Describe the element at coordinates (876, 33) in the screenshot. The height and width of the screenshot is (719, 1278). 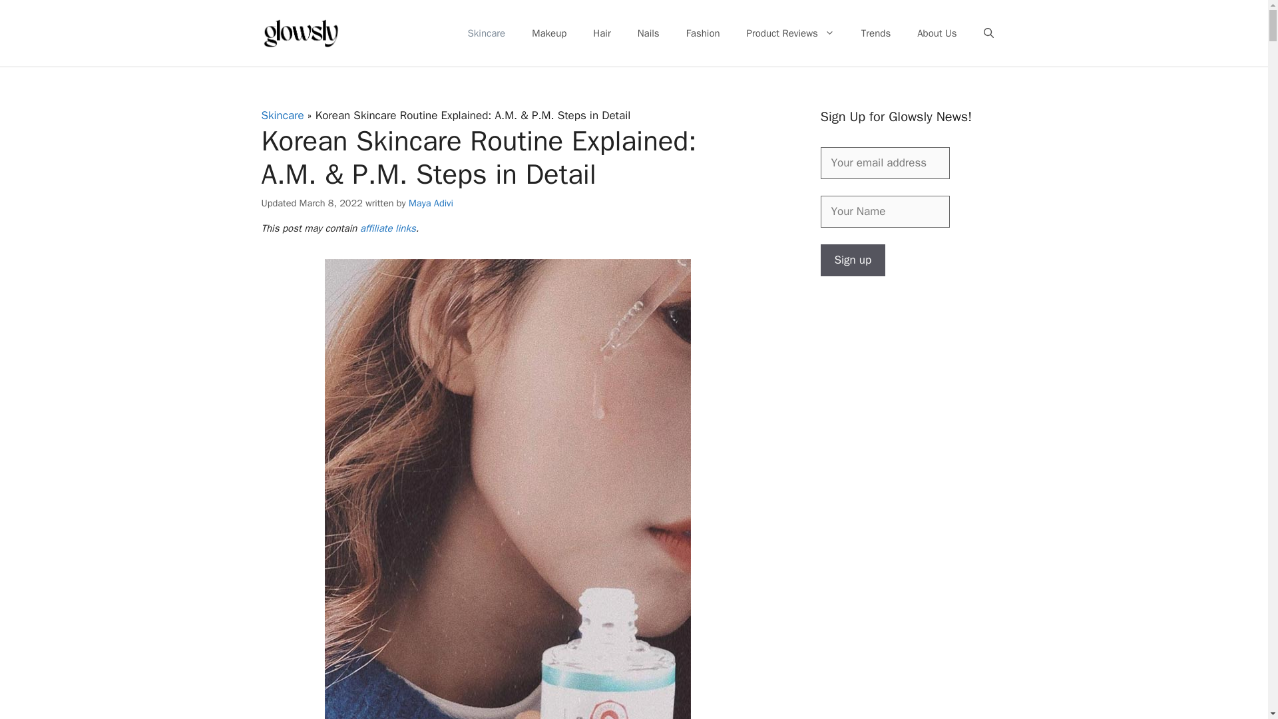
I see `Trends` at that location.